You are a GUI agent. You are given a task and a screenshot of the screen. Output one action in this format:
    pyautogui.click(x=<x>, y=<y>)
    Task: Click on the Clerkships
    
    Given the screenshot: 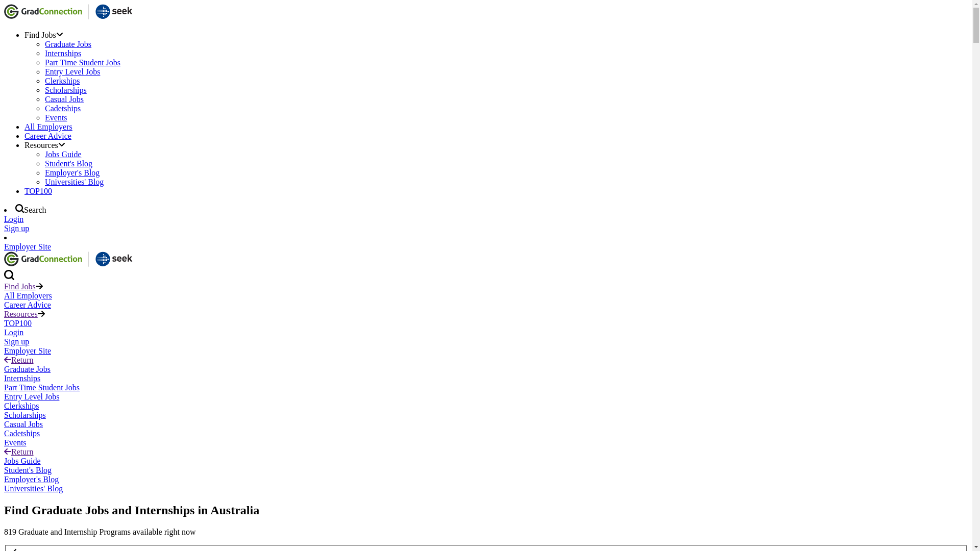 What is the action you would take?
    pyautogui.click(x=21, y=406)
    